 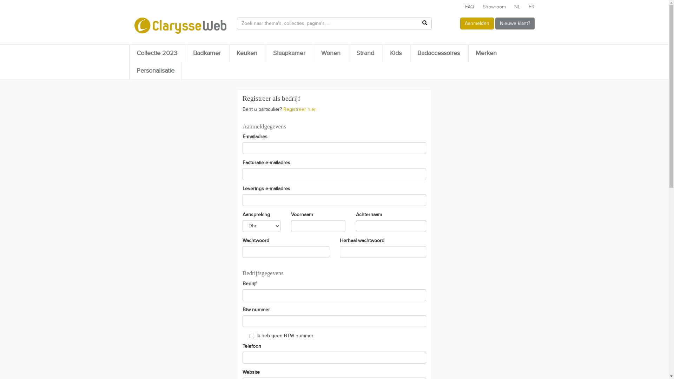 What do you see at coordinates (331, 53) in the screenshot?
I see `Wonen` at bounding box center [331, 53].